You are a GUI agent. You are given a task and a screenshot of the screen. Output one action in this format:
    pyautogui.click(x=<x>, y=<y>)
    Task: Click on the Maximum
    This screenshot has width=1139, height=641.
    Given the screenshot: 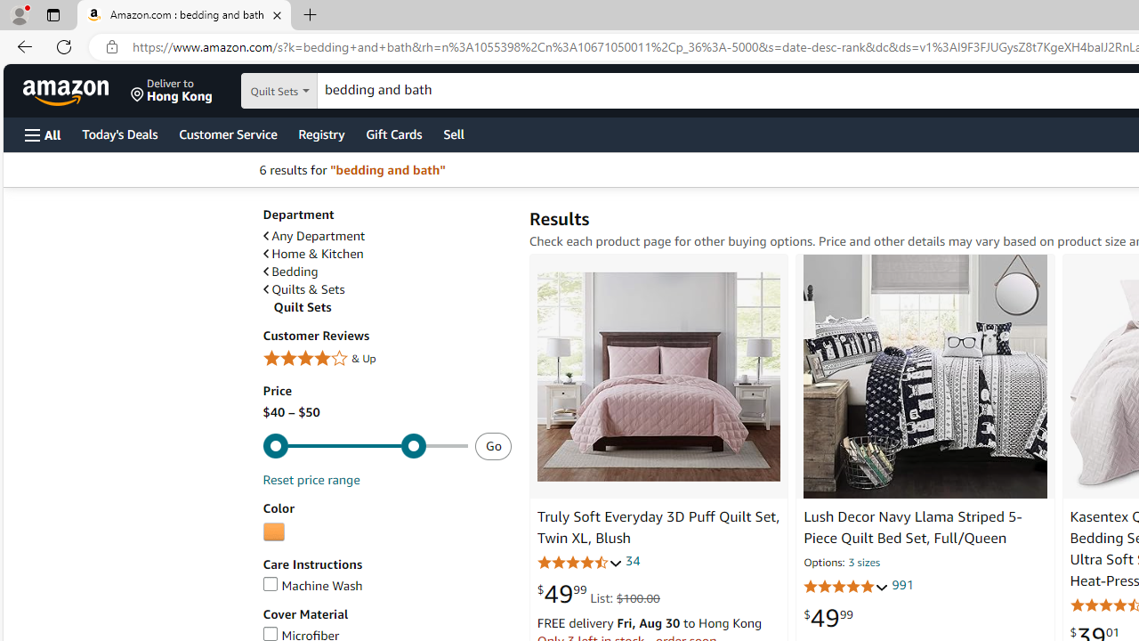 What is the action you would take?
    pyautogui.click(x=365, y=445)
    